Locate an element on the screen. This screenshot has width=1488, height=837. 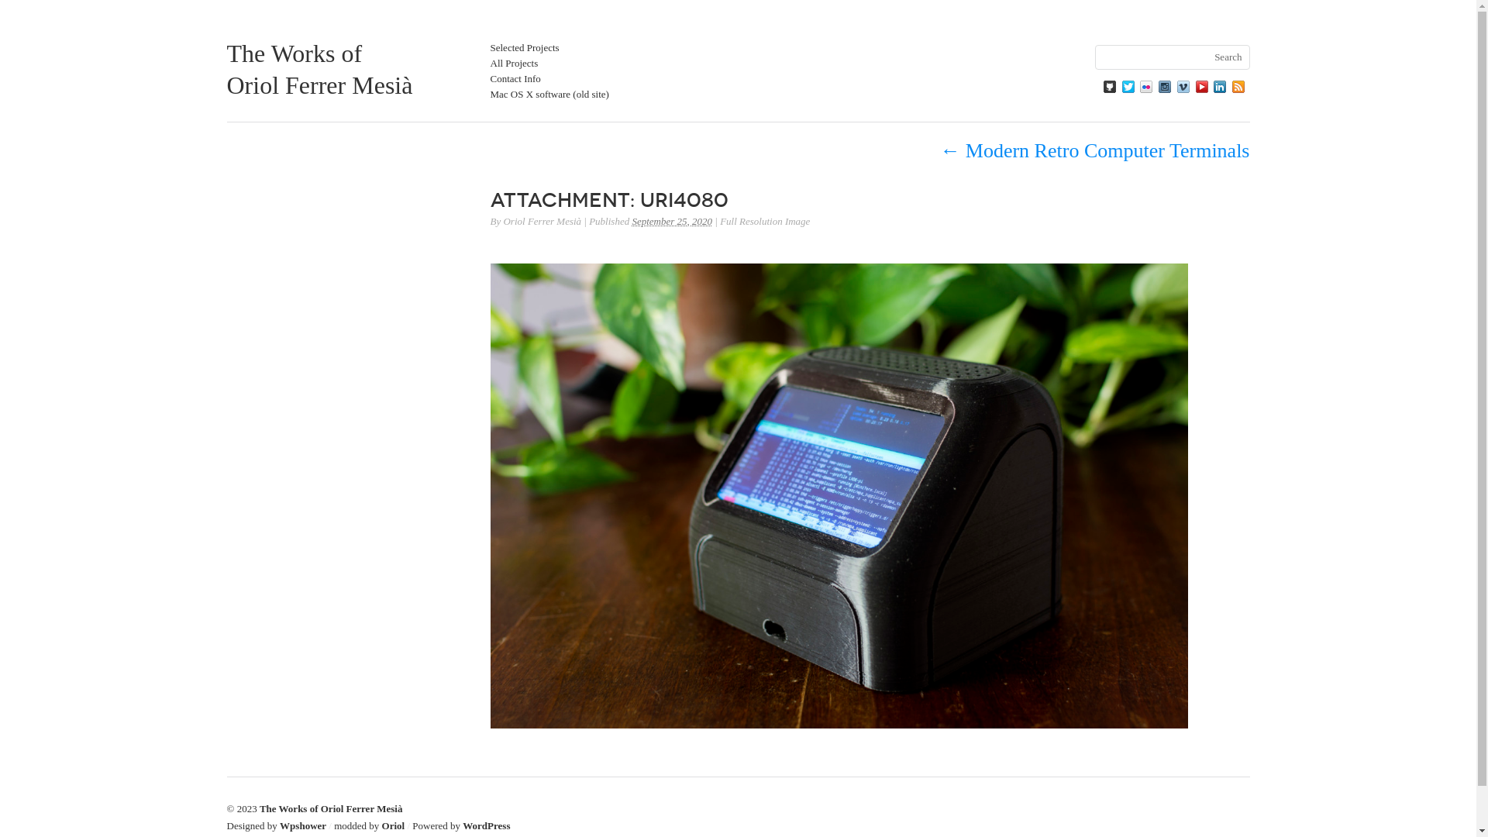
Oriol is located at coordinates (394, 826).